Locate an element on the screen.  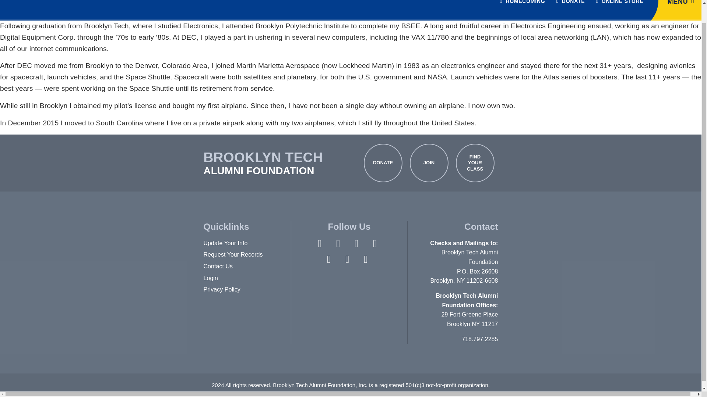
BTAF Logo Final Tech White is located at coordinates (55, 7).